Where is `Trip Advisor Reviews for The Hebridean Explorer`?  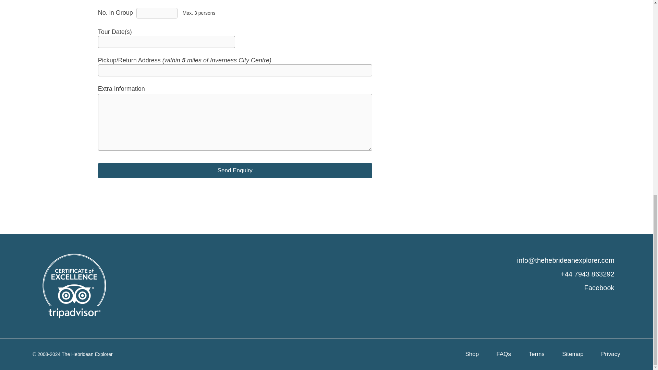
Trip Advisor Reviews for The Hebridean Explorer is located at coordinates (75, 286).